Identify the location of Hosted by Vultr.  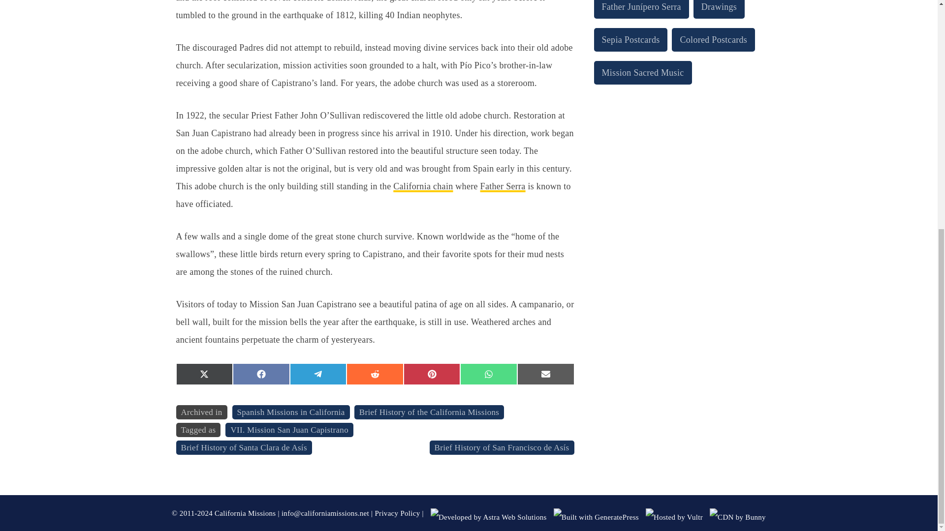
(674, 517).